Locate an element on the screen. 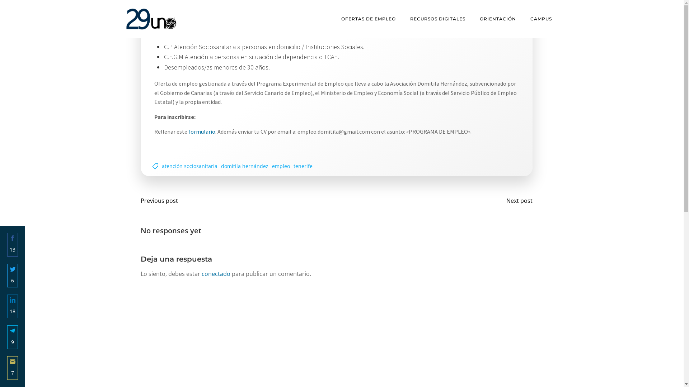 The height and width of the screenshot is (387, 689). 6
Share on Twitter is located at coordinates (13, 276).